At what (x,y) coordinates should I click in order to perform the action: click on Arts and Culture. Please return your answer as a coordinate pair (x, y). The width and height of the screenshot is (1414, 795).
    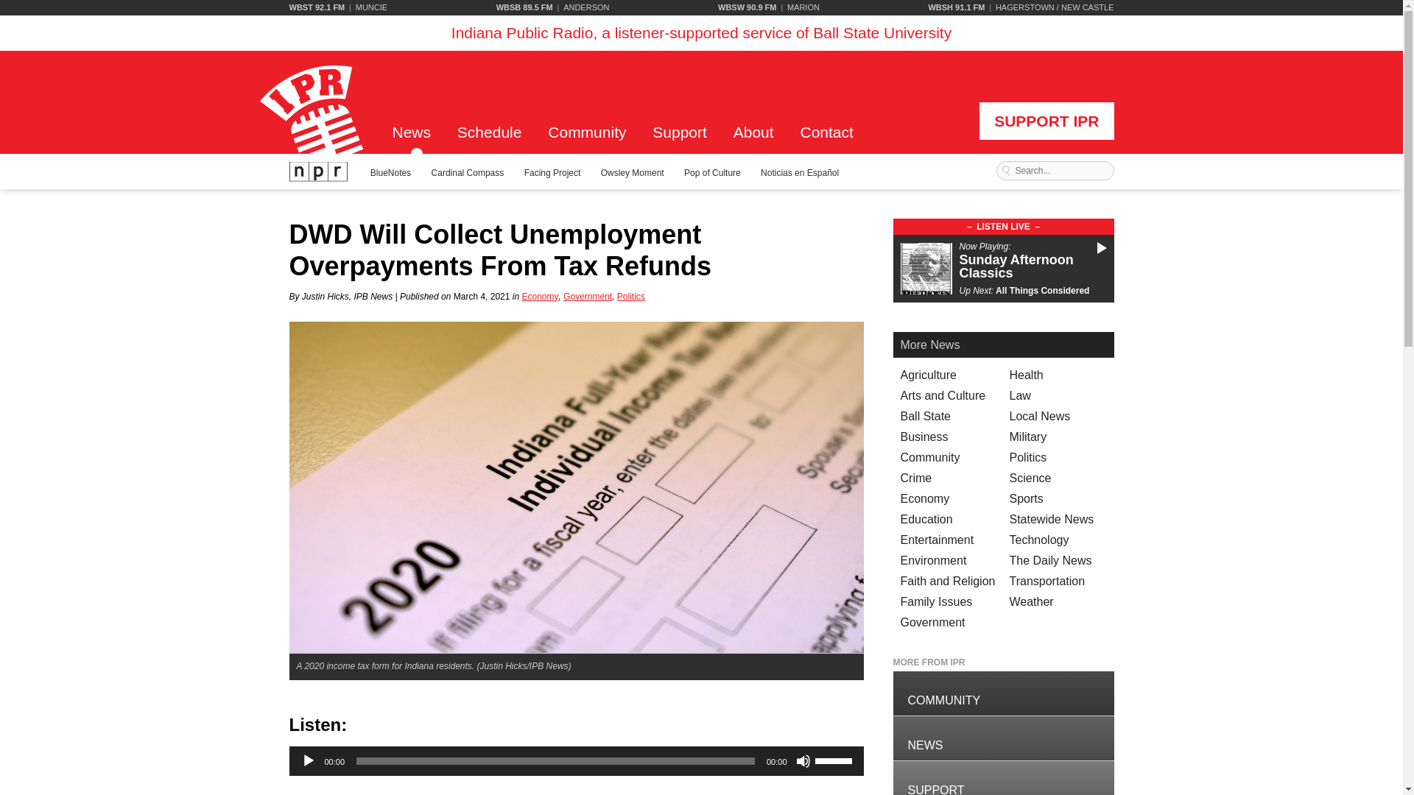
    Looking at the image, I should click on (943, 396).